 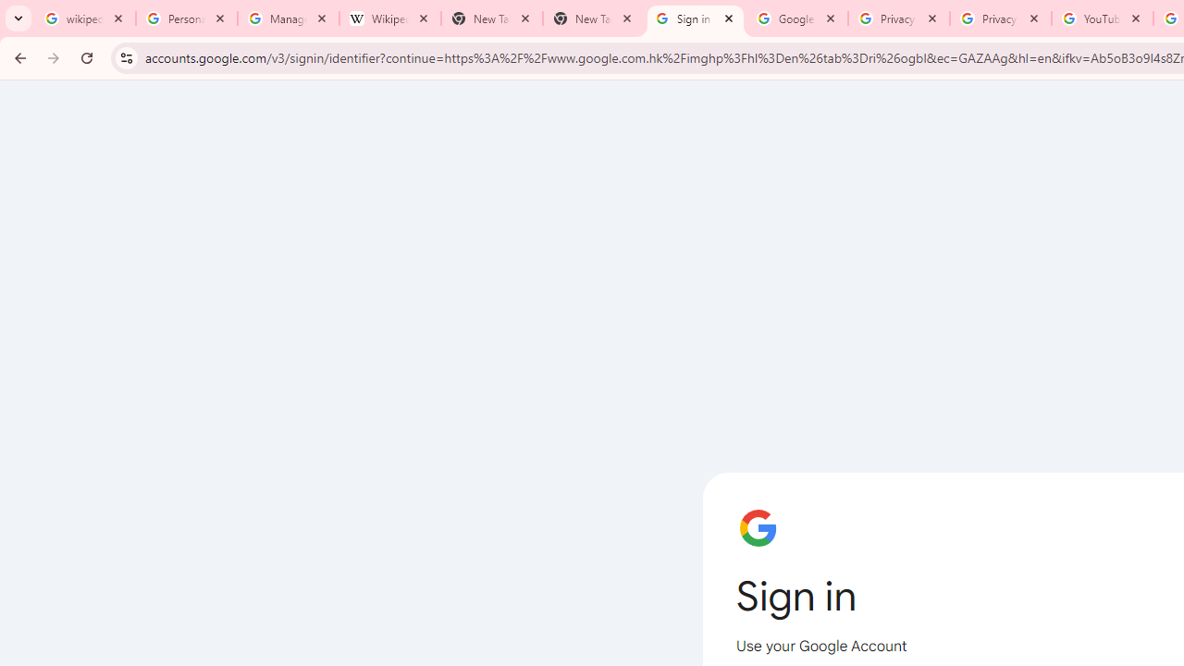 I want to click on Sign in - Google Accounts, so click(x=696, y=18).